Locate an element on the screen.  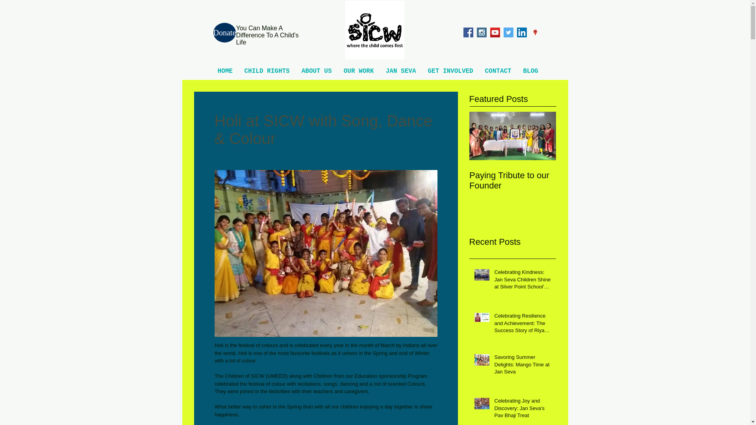
JAN SEVA is located at coordinates (400, 71).